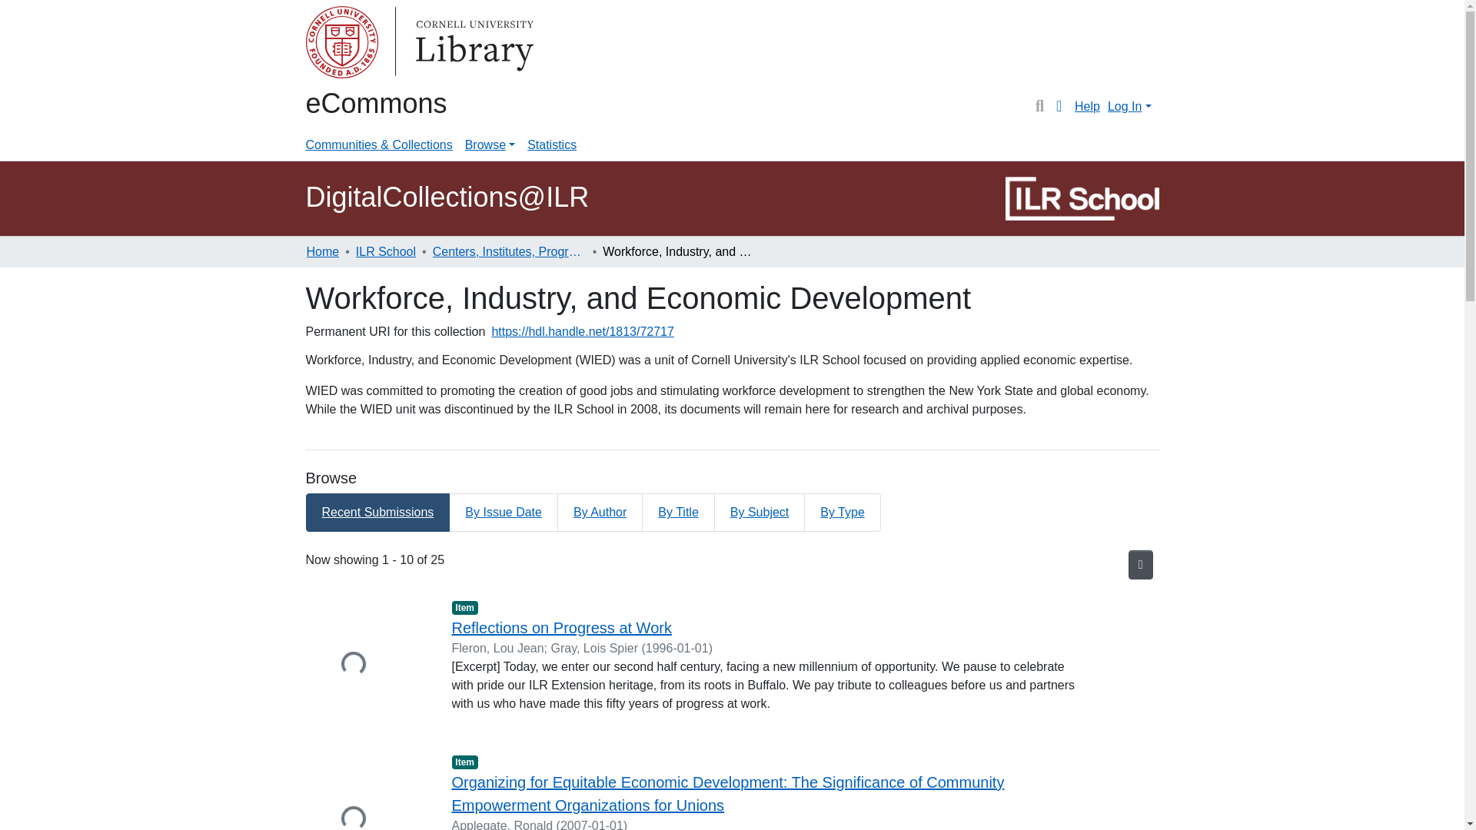  What do you see at coordinates (1129, 106) in the screenshot?
I see `Log In` at bounding box center [1129, 106].